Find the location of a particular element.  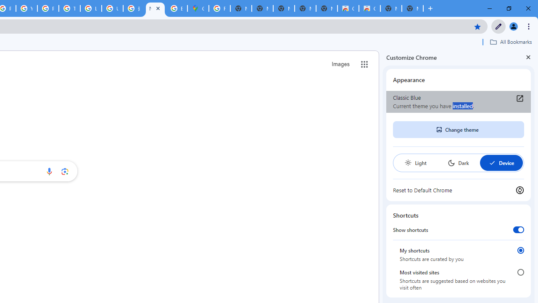

AutomationID: baseSvg is located at coordinates (492, 162).